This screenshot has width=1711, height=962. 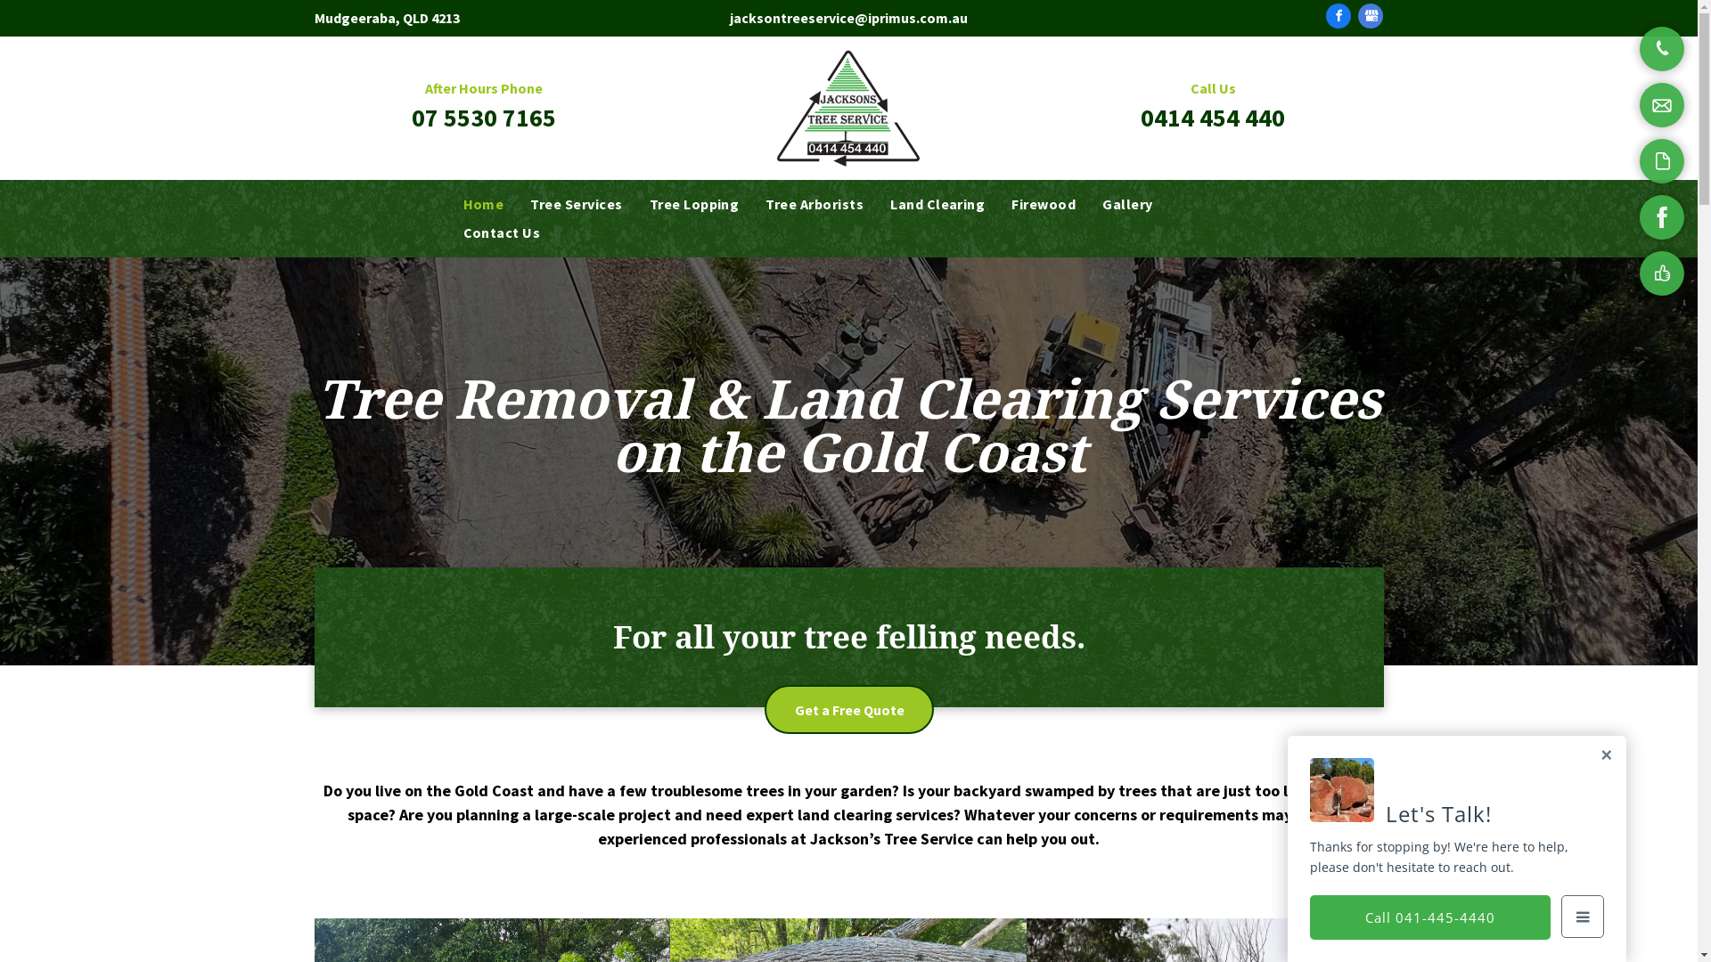 I want to click on 0414 454 440, so click(x=1213, y=118).